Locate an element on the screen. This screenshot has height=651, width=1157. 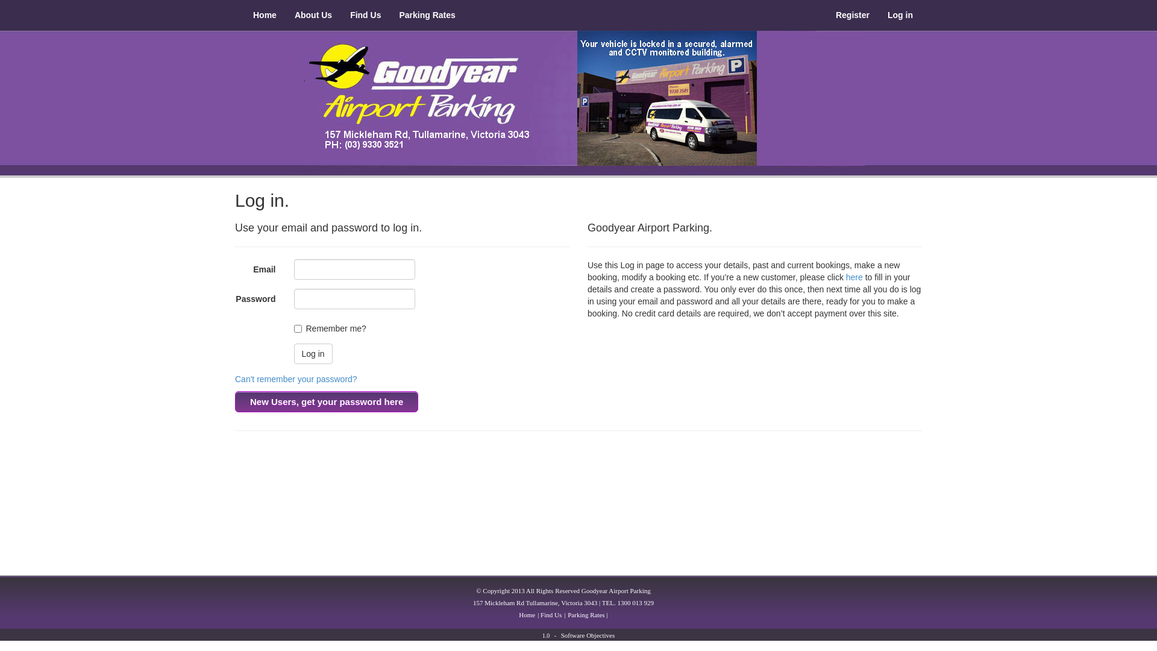
Parking Rates is located at coordinates (427, 15).